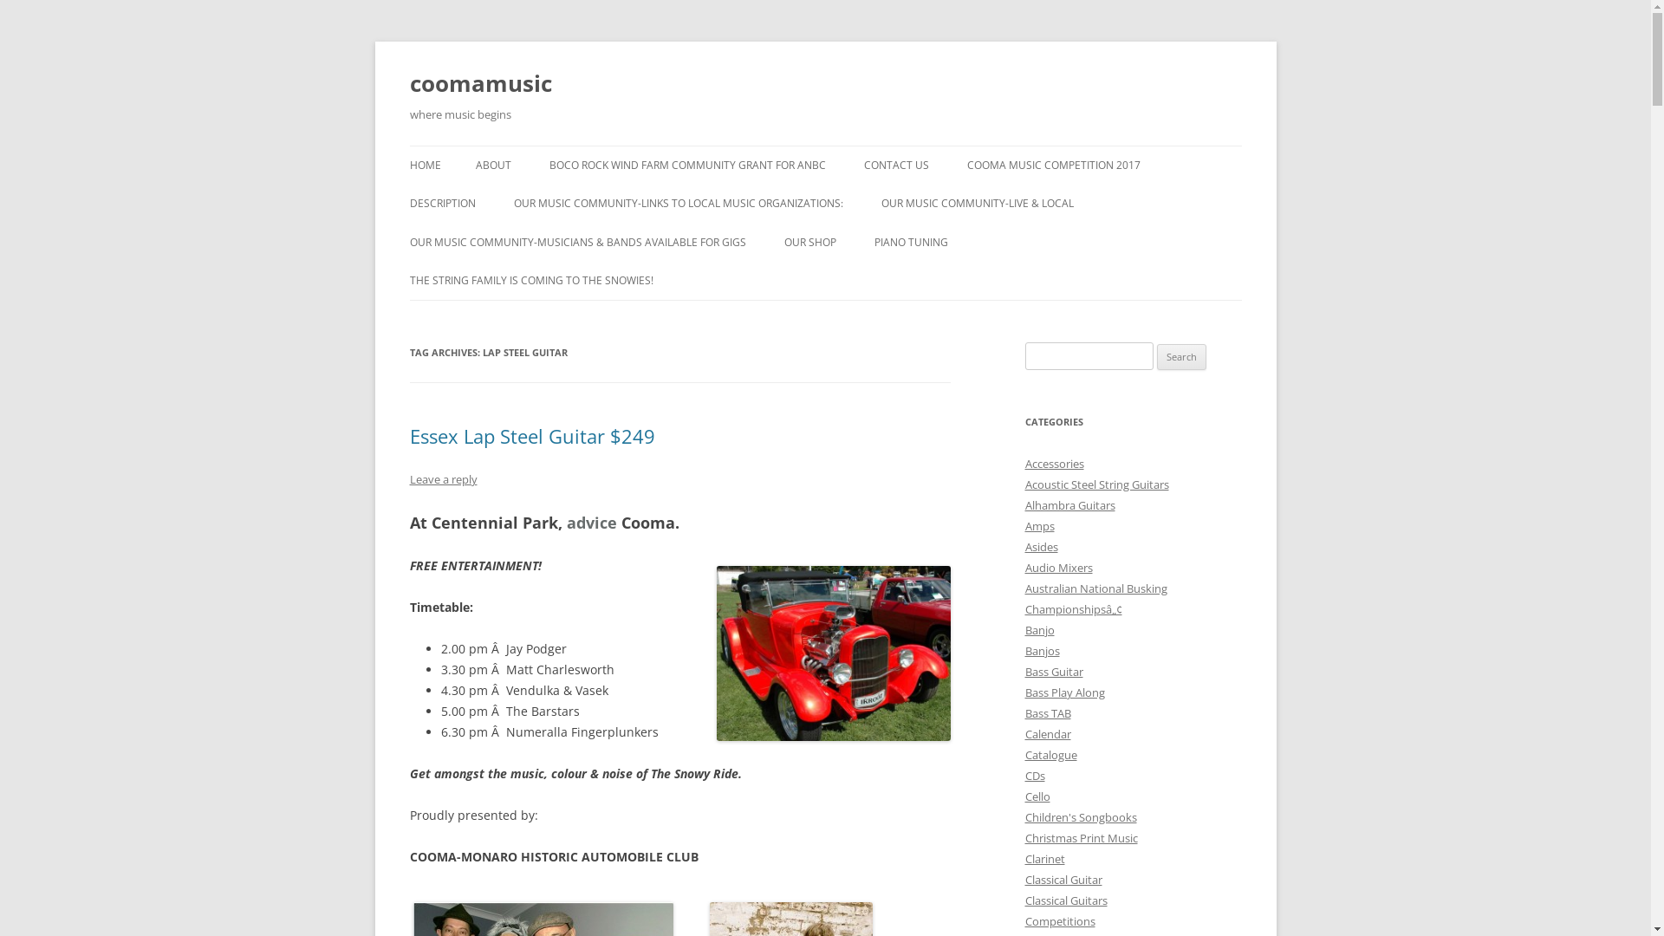  What do you see at coordinates (678, 204) in the screenshot?
I see `OUR MUSIC COMMUNITY-LINKS TO LOCAL MUSIC ORGANIZATIONS:` at bounding box center [678, 204].